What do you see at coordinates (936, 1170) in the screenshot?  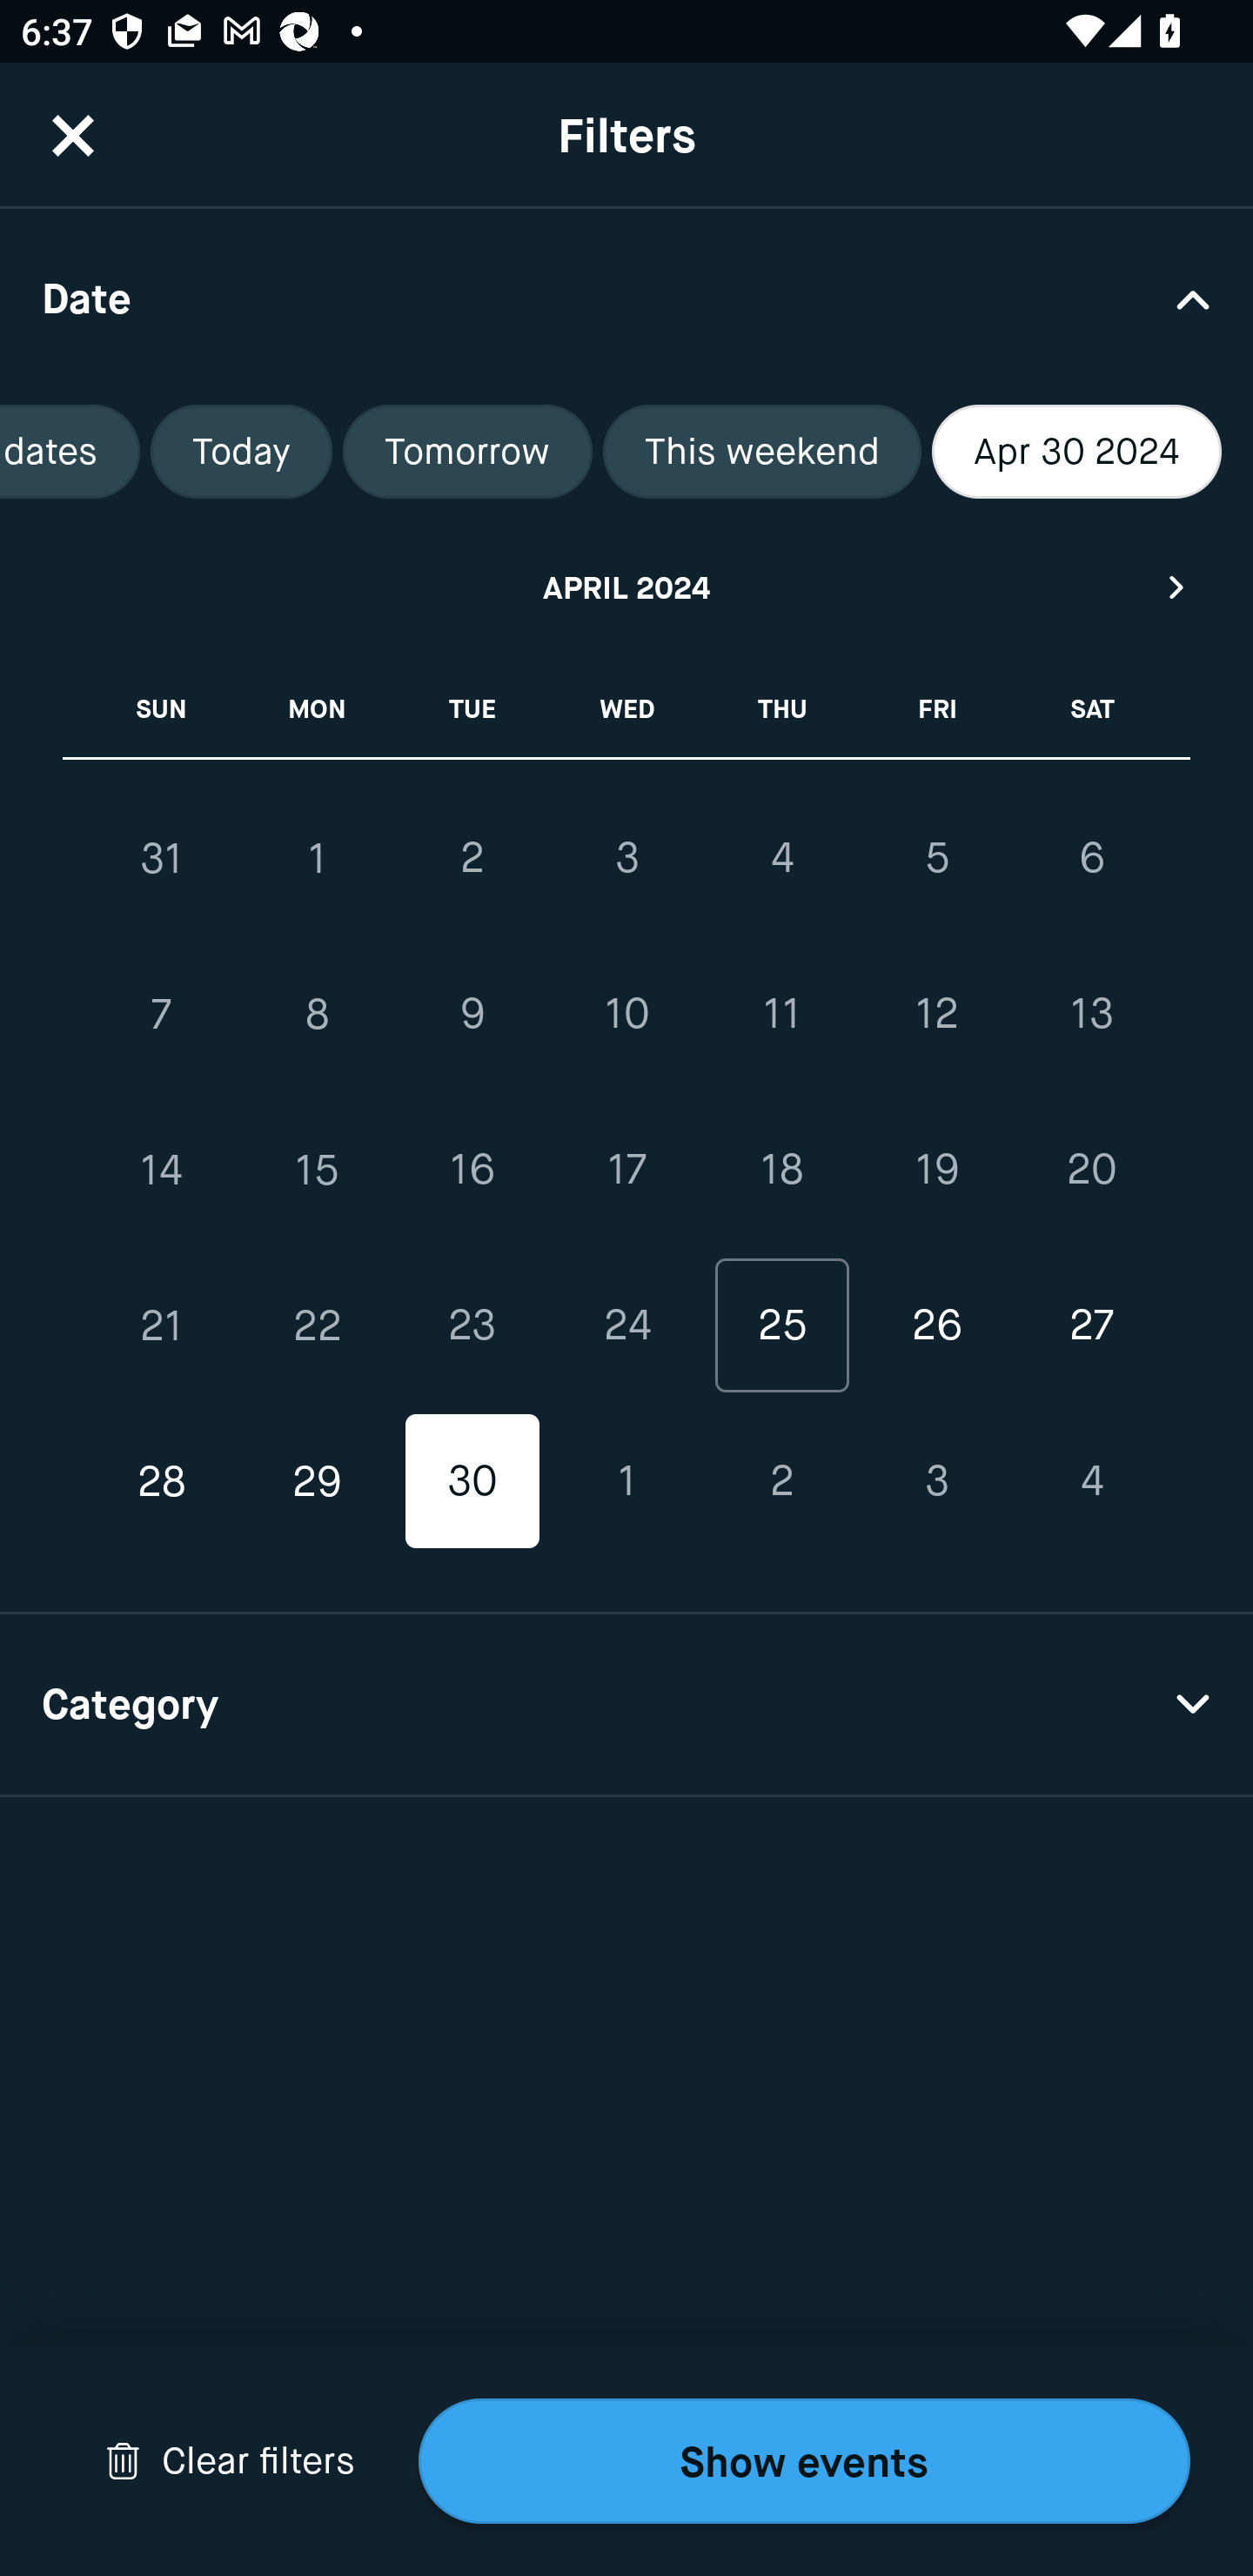 I see `19` at bounding box center [936, 1170].